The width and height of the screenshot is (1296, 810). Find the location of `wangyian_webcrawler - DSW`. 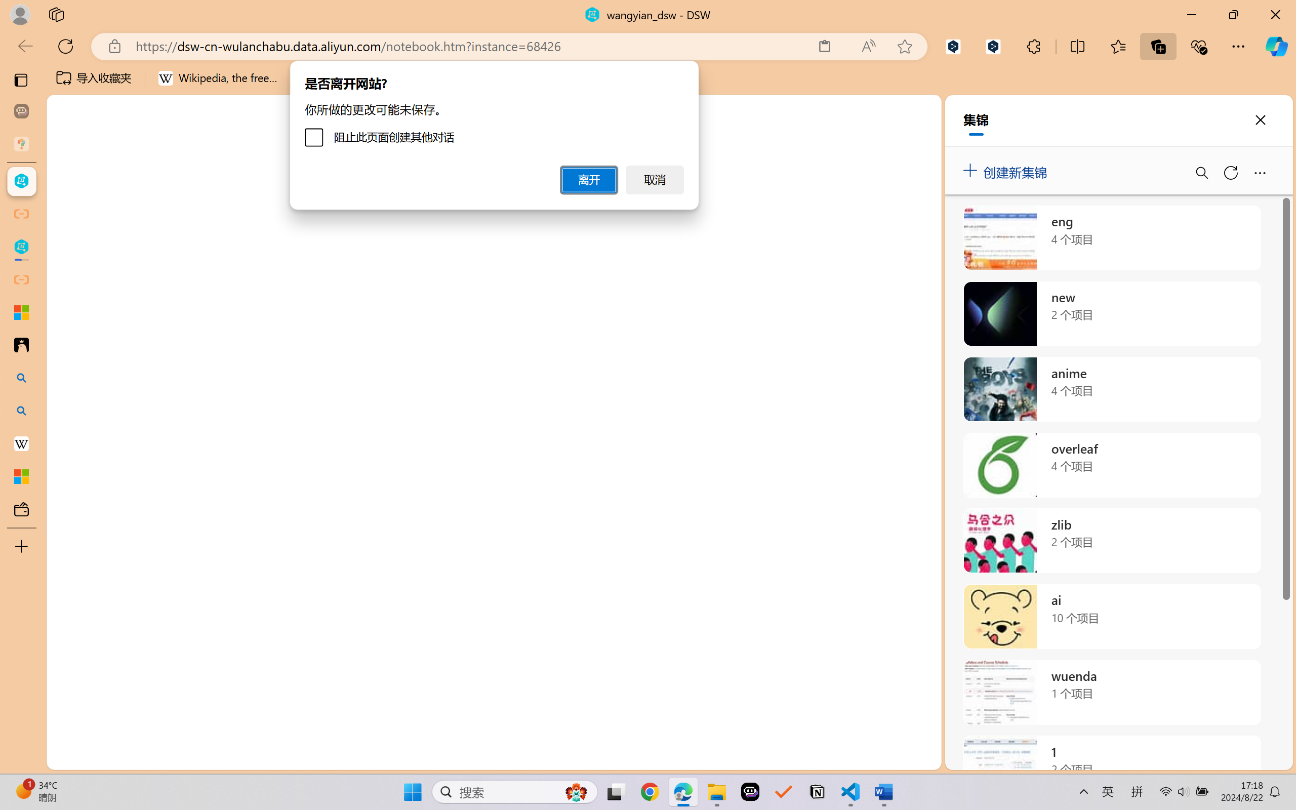

wangyian_webcrawler - DSW is located at coordinates (21, 247).